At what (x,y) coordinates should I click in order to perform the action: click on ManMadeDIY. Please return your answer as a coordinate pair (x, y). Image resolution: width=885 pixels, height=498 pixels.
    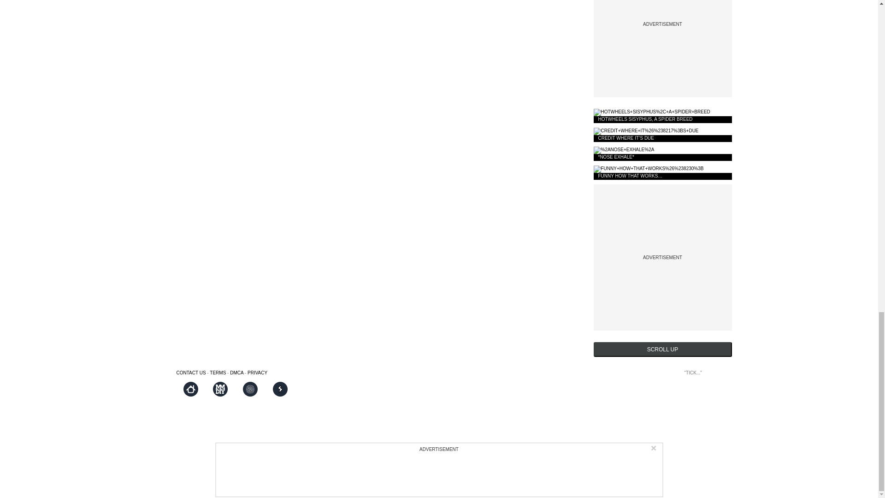
    Looking at the image, I should click on (220, 389).